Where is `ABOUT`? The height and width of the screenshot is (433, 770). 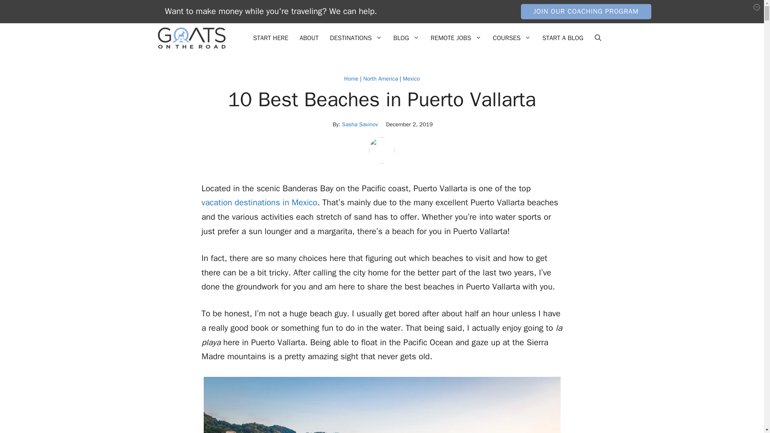
ABOUT is located at coordinates (309, 38).